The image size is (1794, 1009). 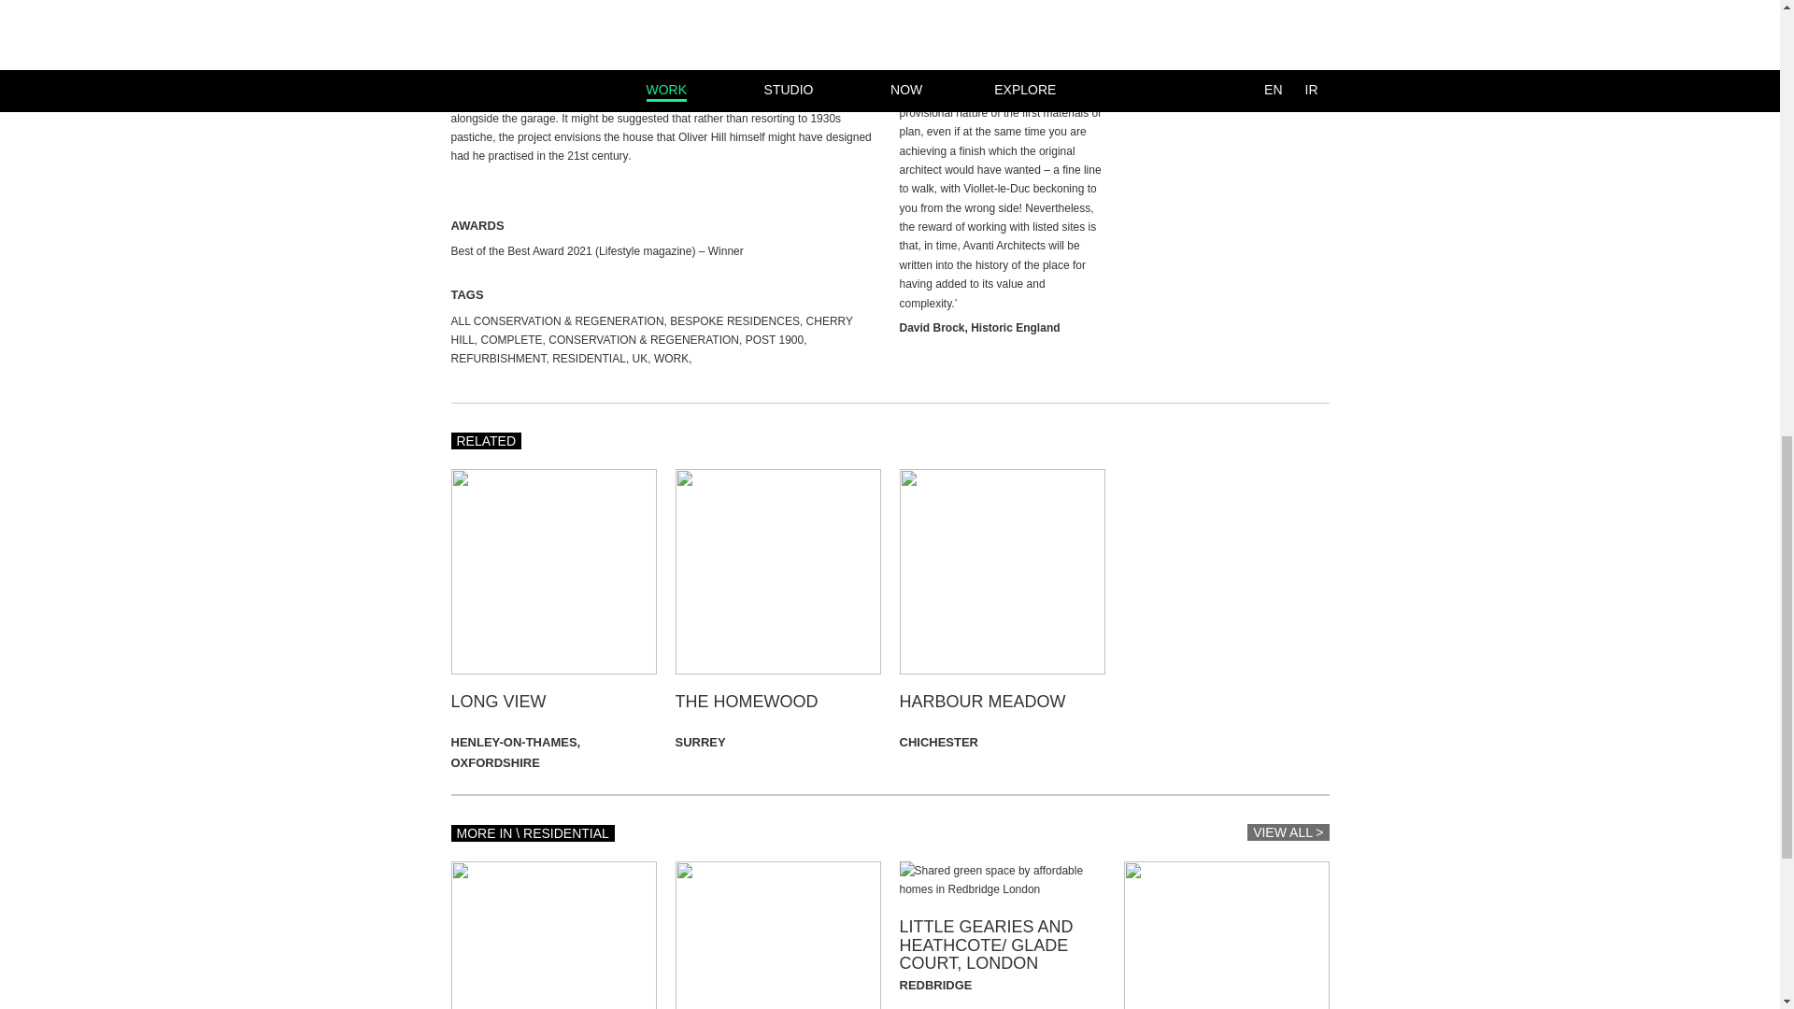 What do you see at coordinates (734, 321) in the screenshot?
I see `Bespoke Residences` at bounding box center [734, 321].